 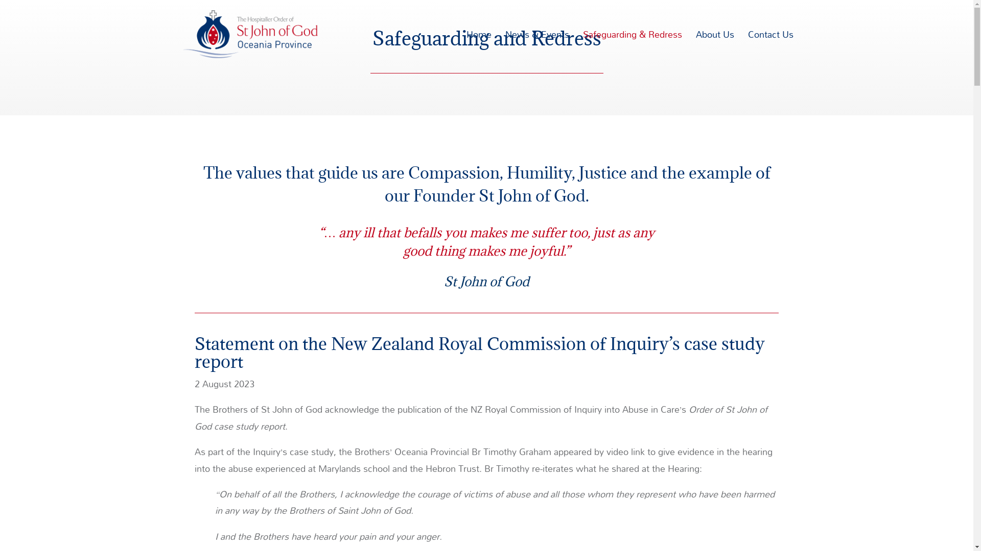 What do you see at coordinates (478, 49) in the screenshot?
I see `Home` at bounding box center [478, 49].